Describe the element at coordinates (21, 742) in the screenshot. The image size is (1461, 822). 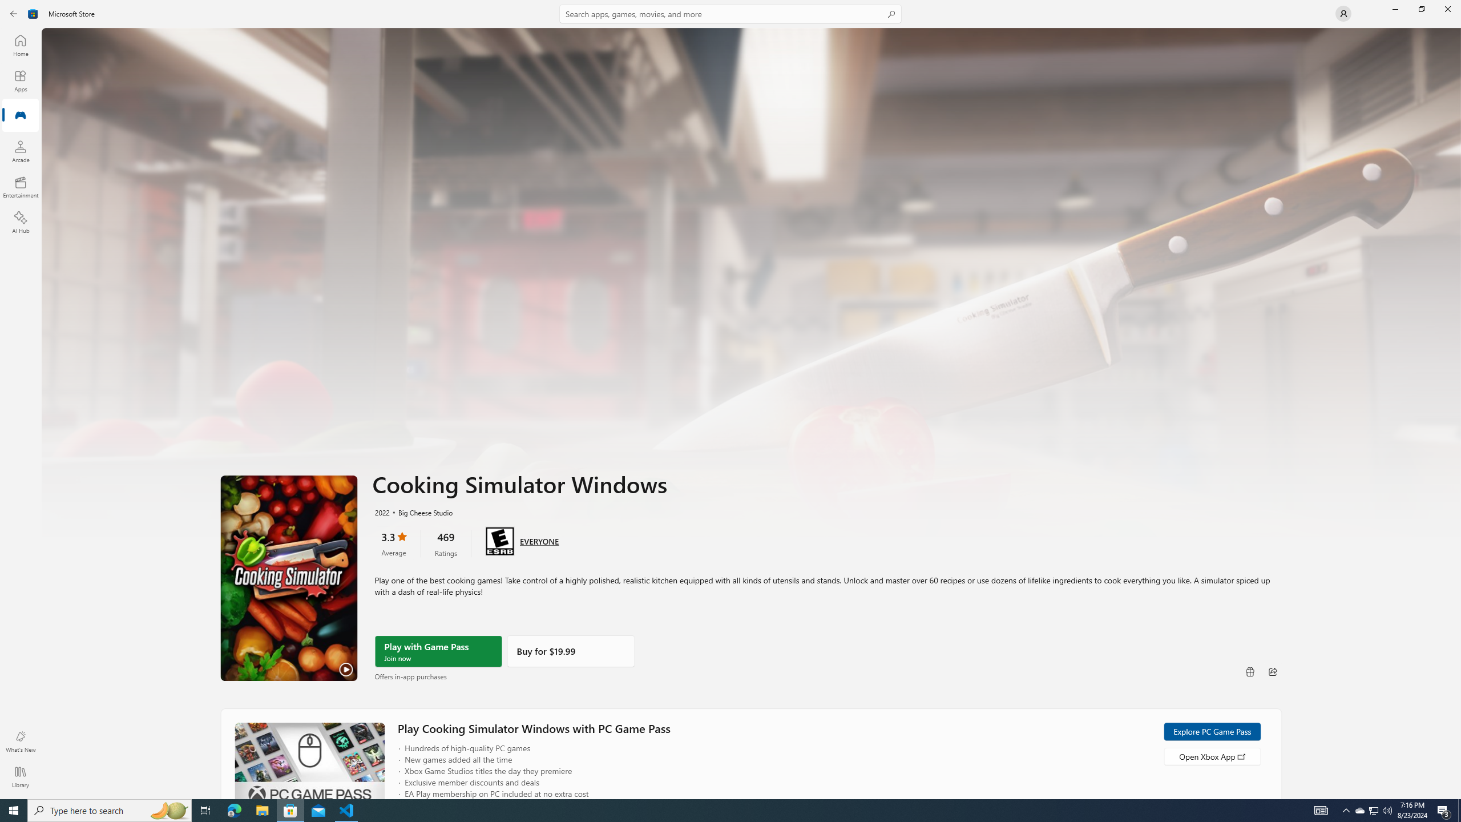
I see `What's New` at that location.